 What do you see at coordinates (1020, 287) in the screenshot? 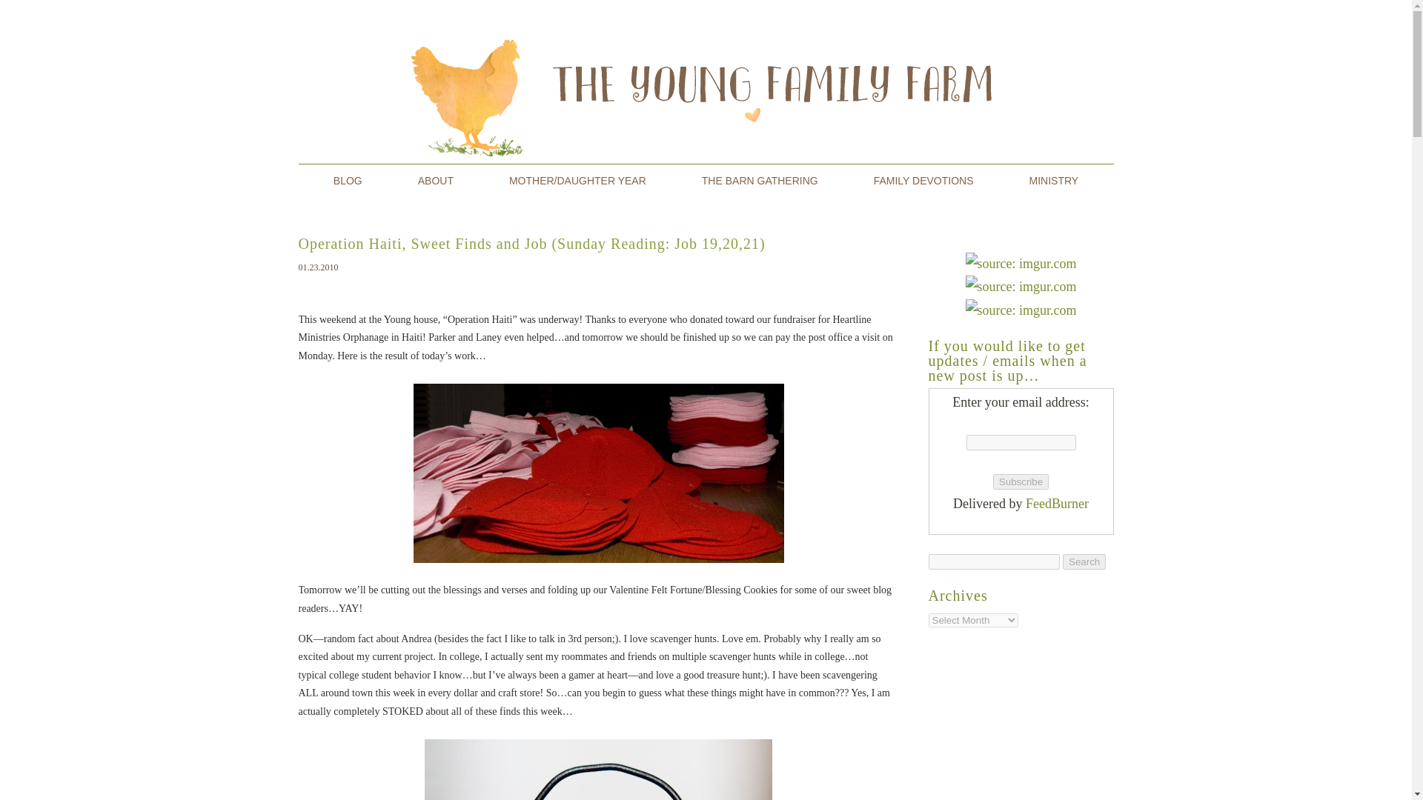
I see `source: imgur.com` at bounding box center [1020, 287].